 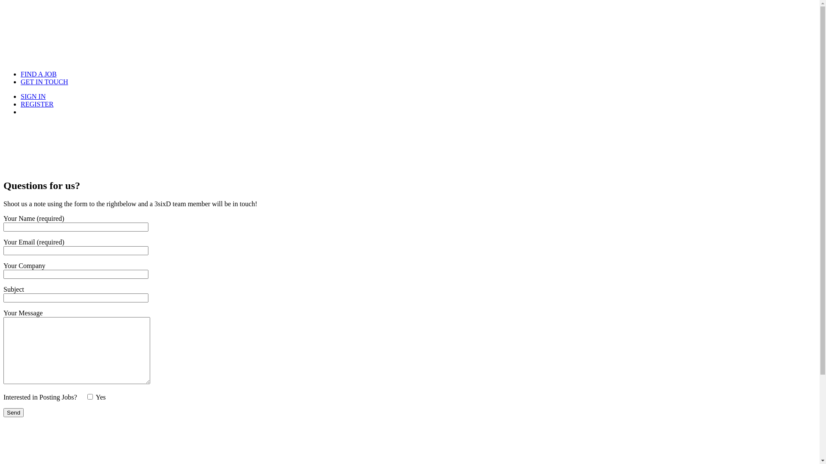 I want to click on REGISTER, so click(x=37, y=104).